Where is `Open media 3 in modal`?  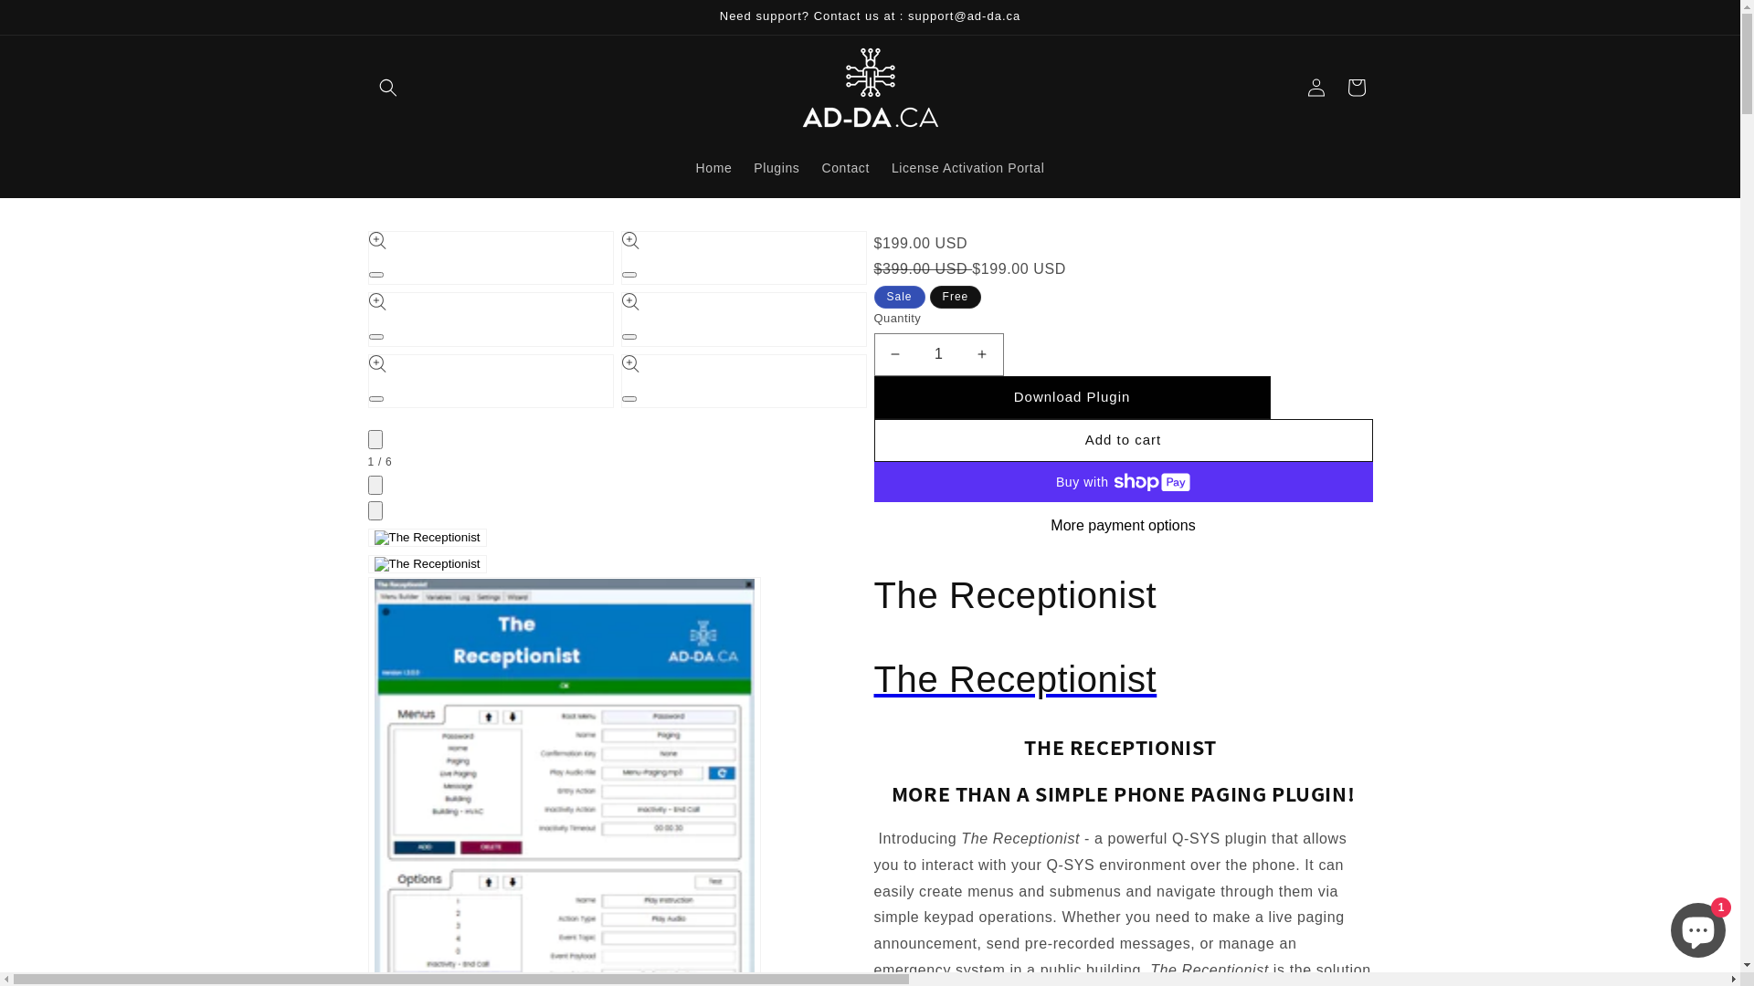
Open media 3 in modal is located at coordinates (376, 337).